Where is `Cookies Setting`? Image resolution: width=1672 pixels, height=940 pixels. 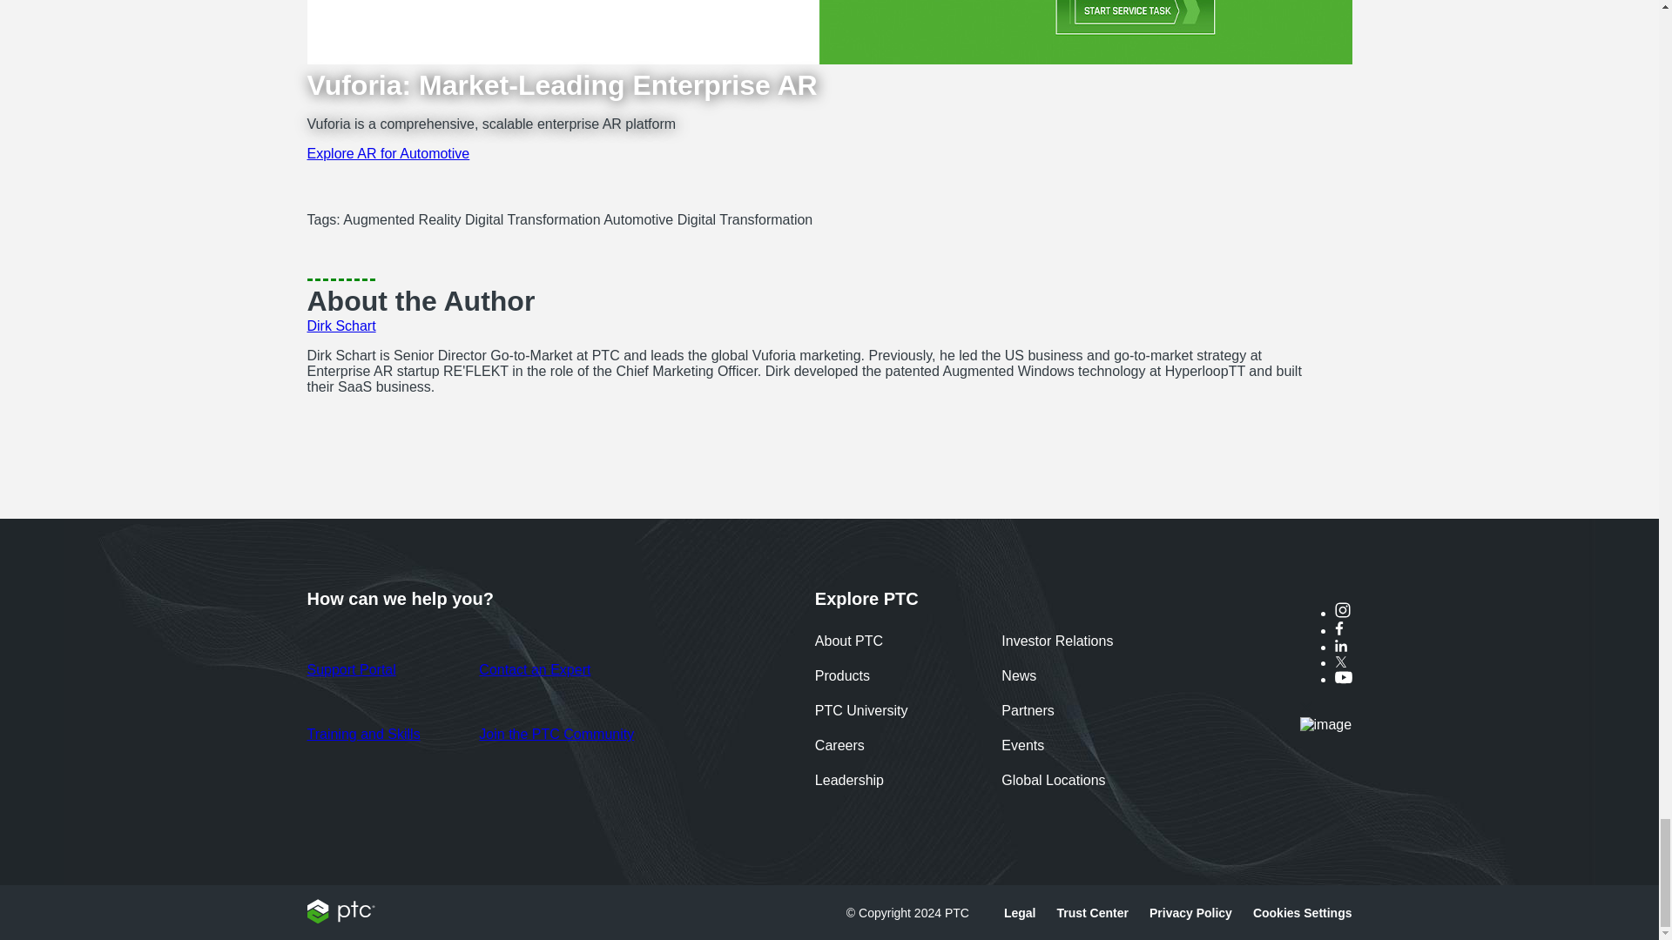
Cookies Setting is located at coordinates (1303, 912).